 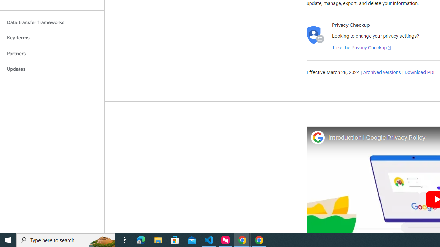 I want to click on Photo image of Google, so click(x=318, y=137).